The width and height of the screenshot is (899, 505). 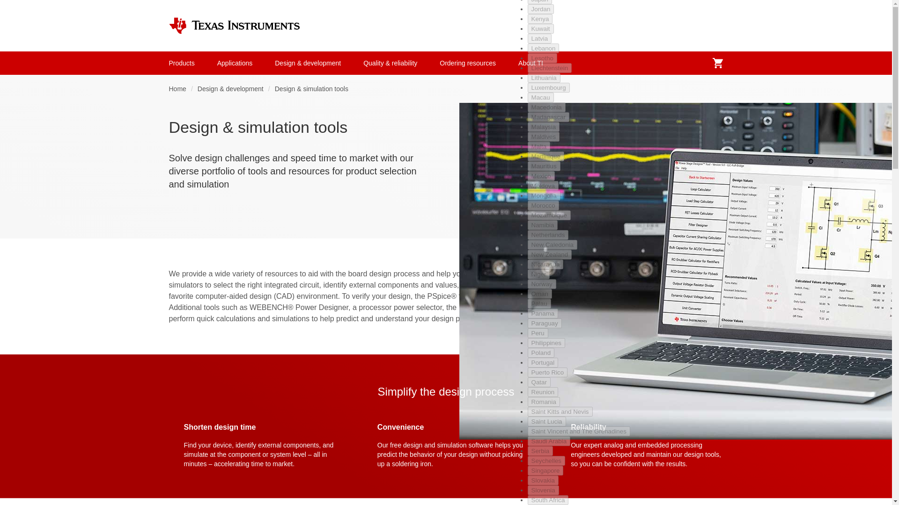 I want to click on Products, so click(x=182, y=63).